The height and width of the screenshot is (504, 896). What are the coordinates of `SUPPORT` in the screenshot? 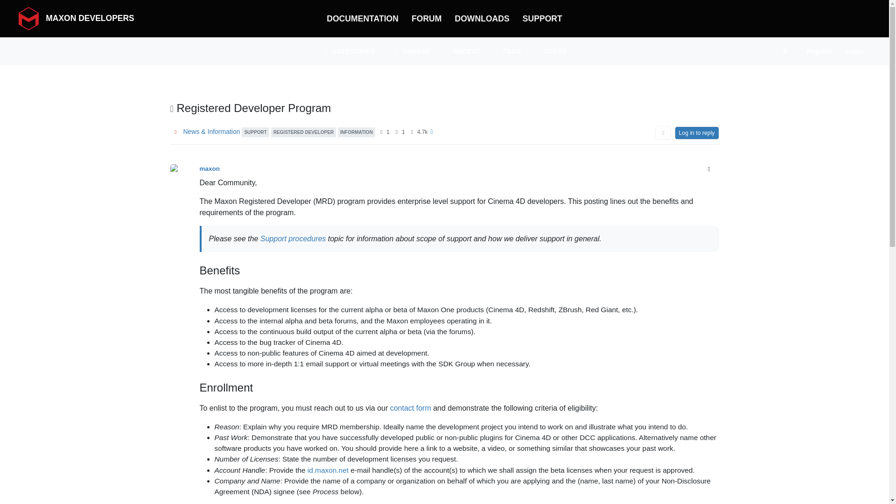 It's located at (542, 19).